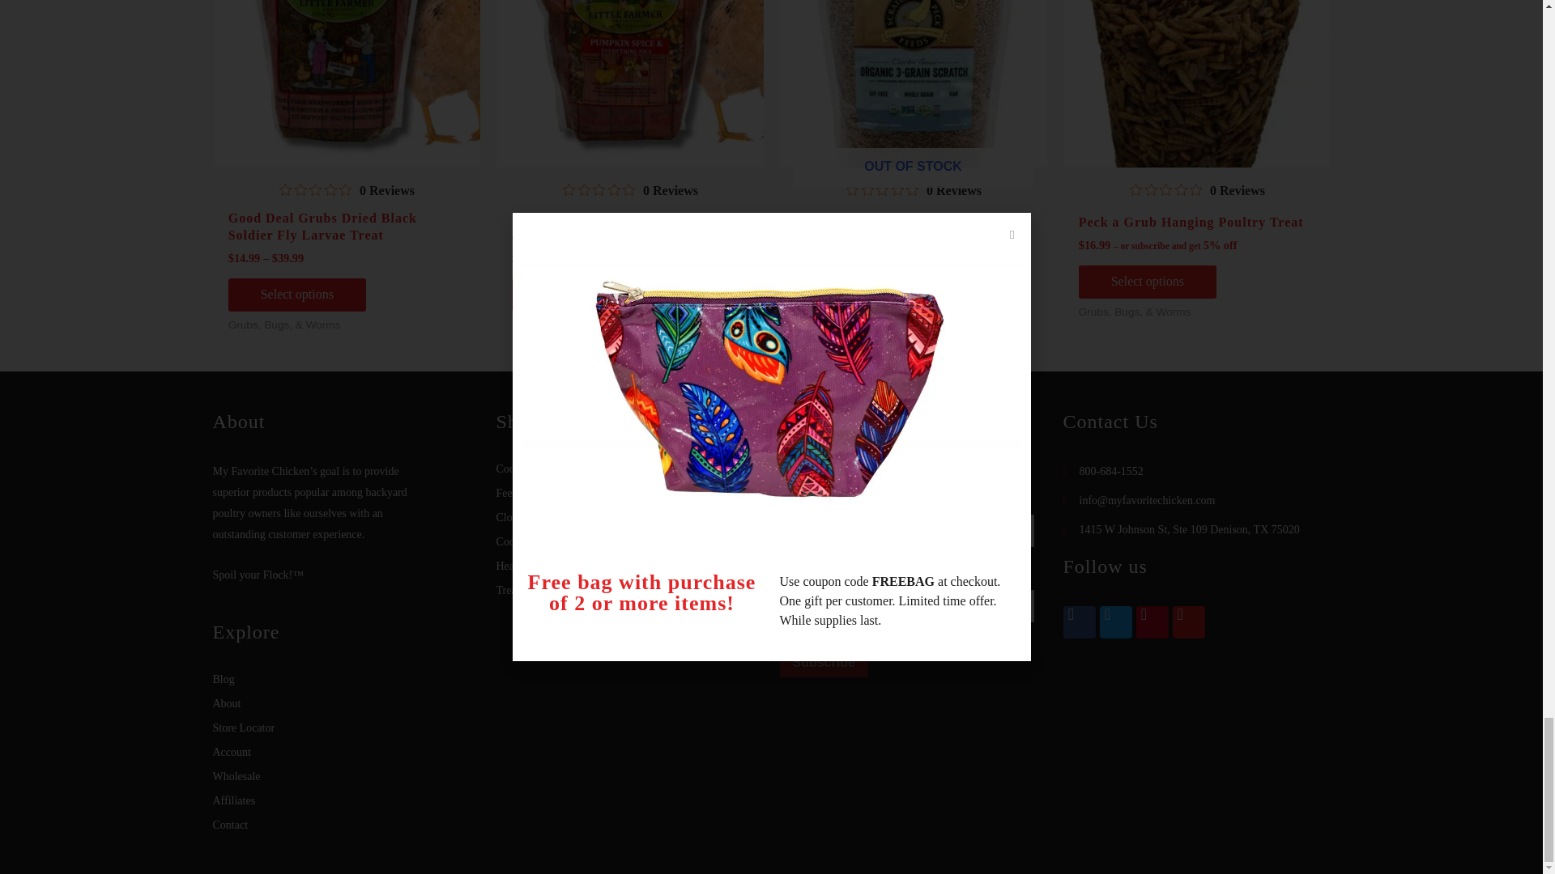 This screenshot has width=1555, height=874. What do you see at coordinates (823, 663) in the screenshot?
I see `Subscribe` at bounding box center [823, 663].